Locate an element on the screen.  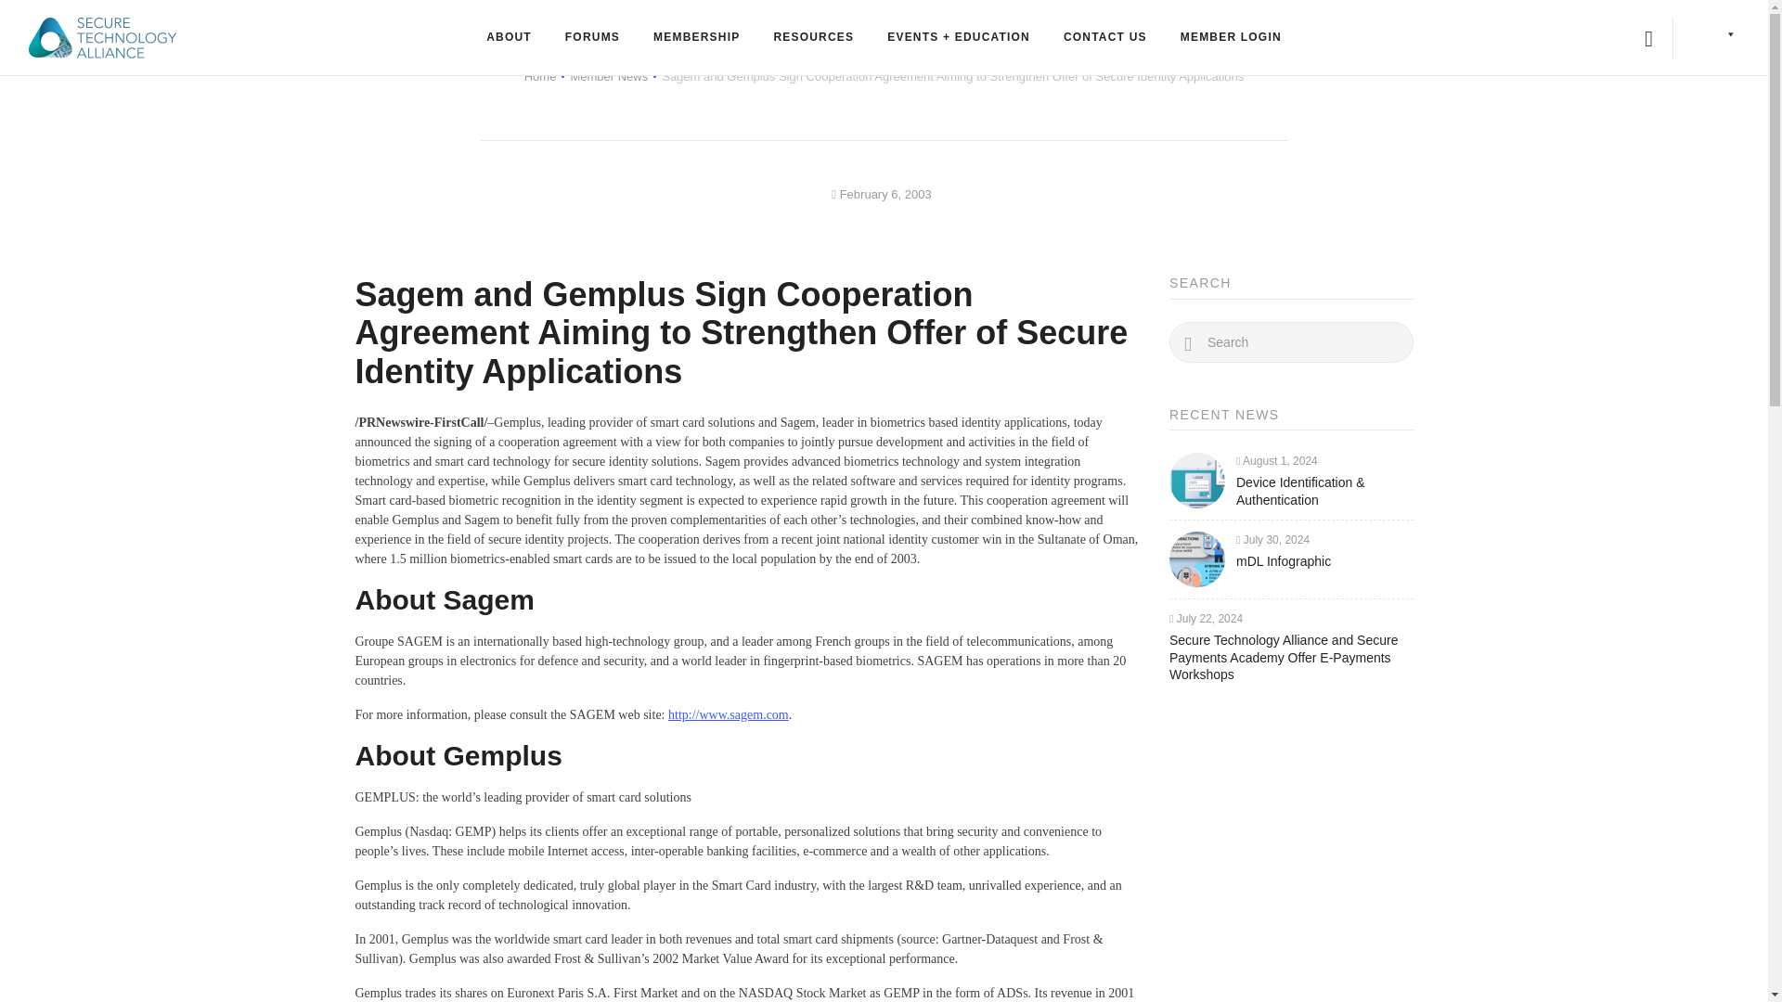
Go to the Member News category archives. is located at coordinates (609, 76).